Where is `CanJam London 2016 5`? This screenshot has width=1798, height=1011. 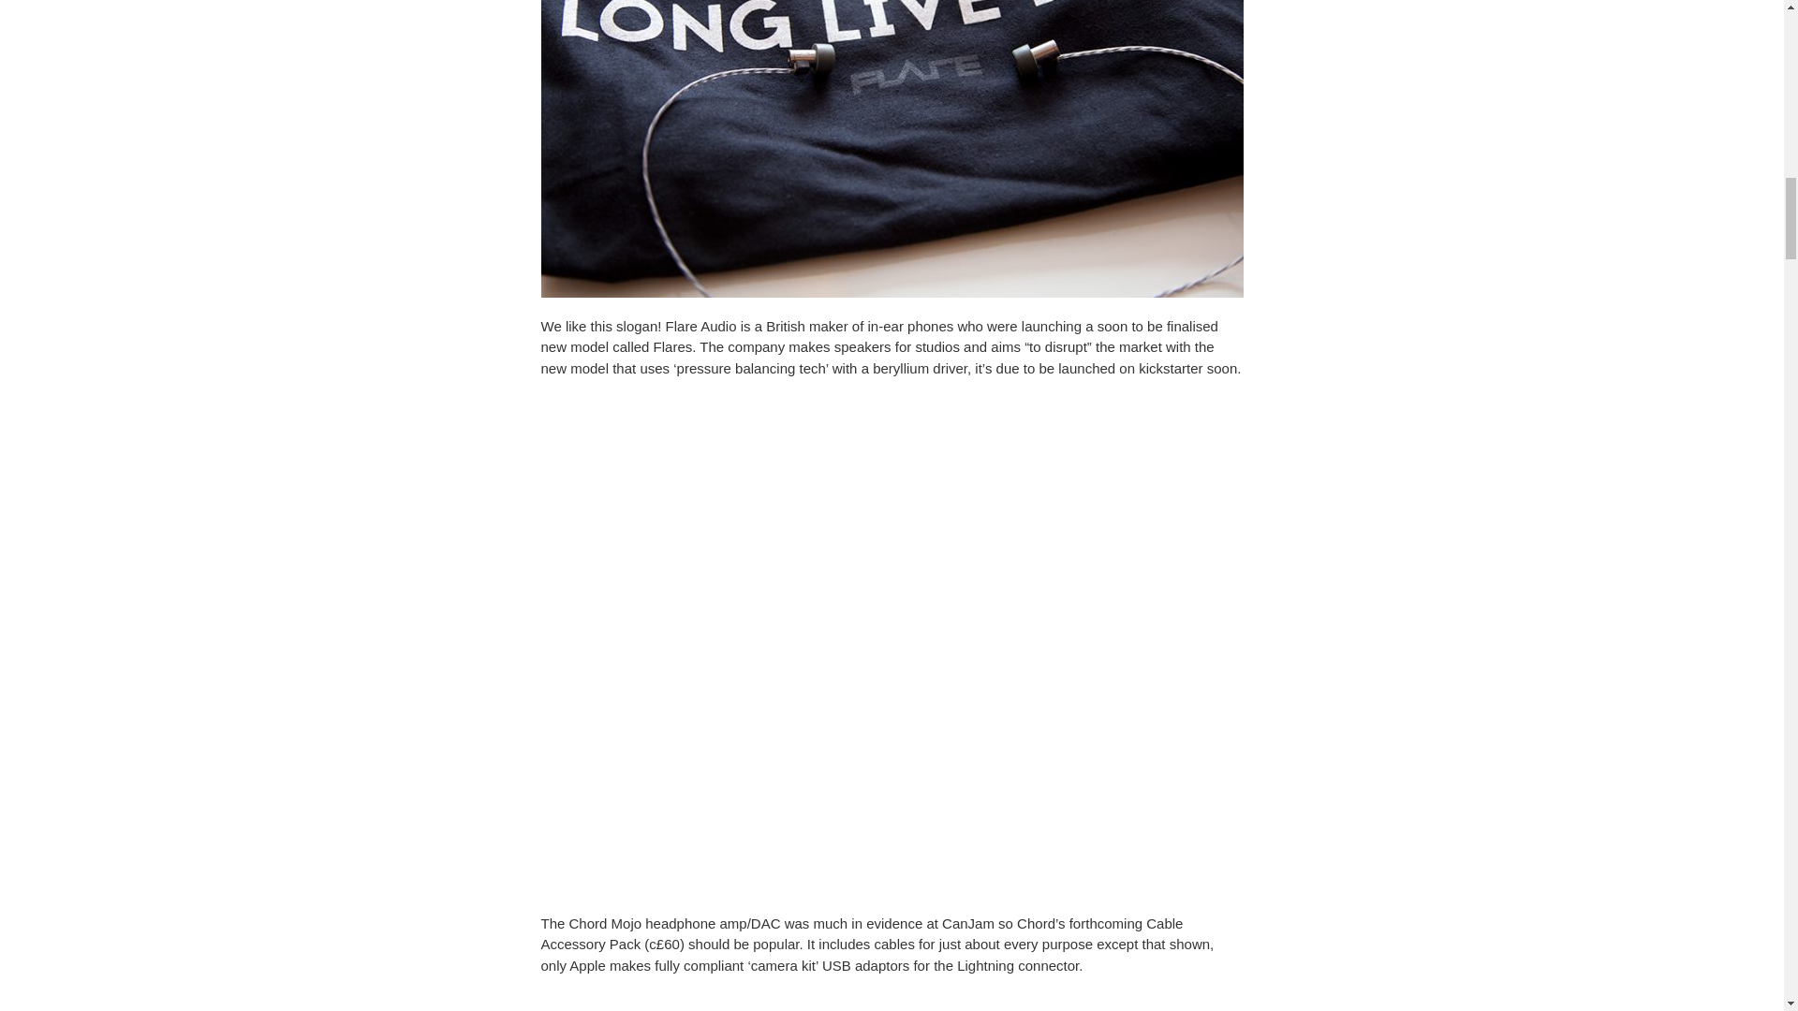 CanJam London 2016 5 is located at coordinates (892, 1003).